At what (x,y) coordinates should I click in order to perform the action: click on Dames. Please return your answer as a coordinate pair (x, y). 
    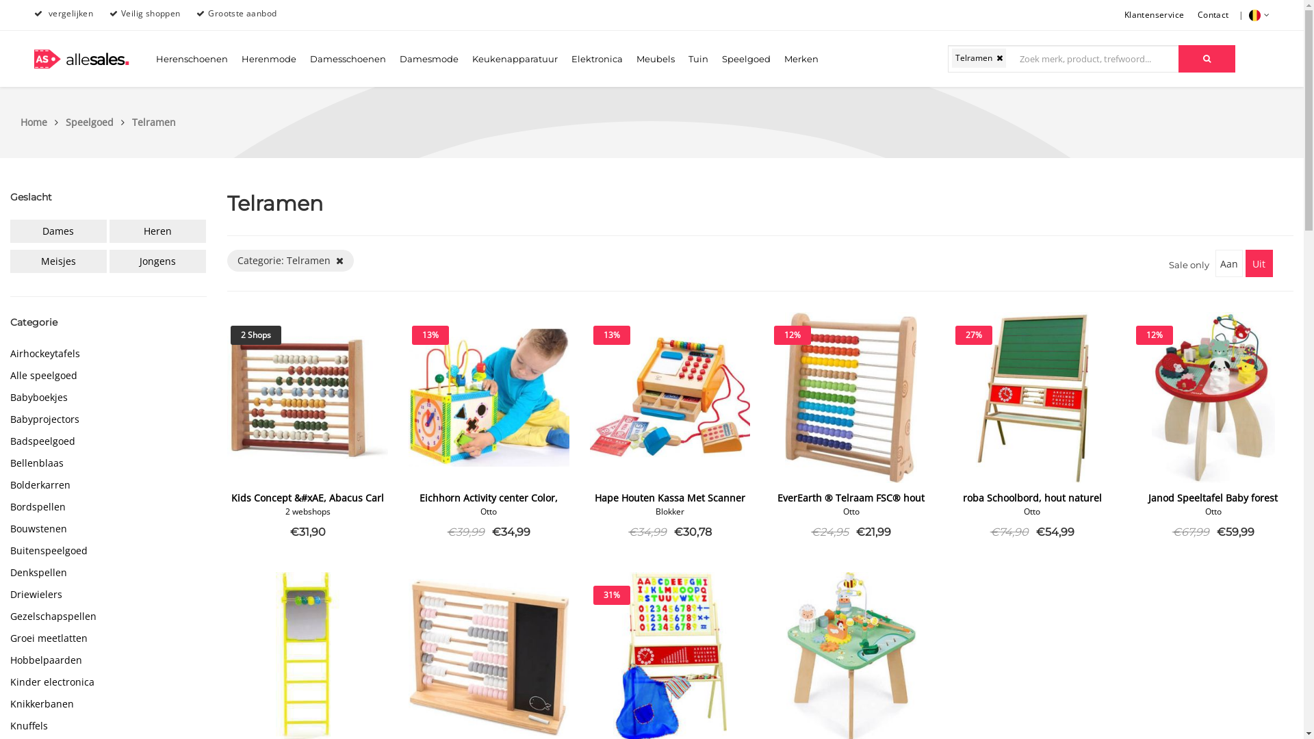
    Looking at the image, I should click on (59, 231).